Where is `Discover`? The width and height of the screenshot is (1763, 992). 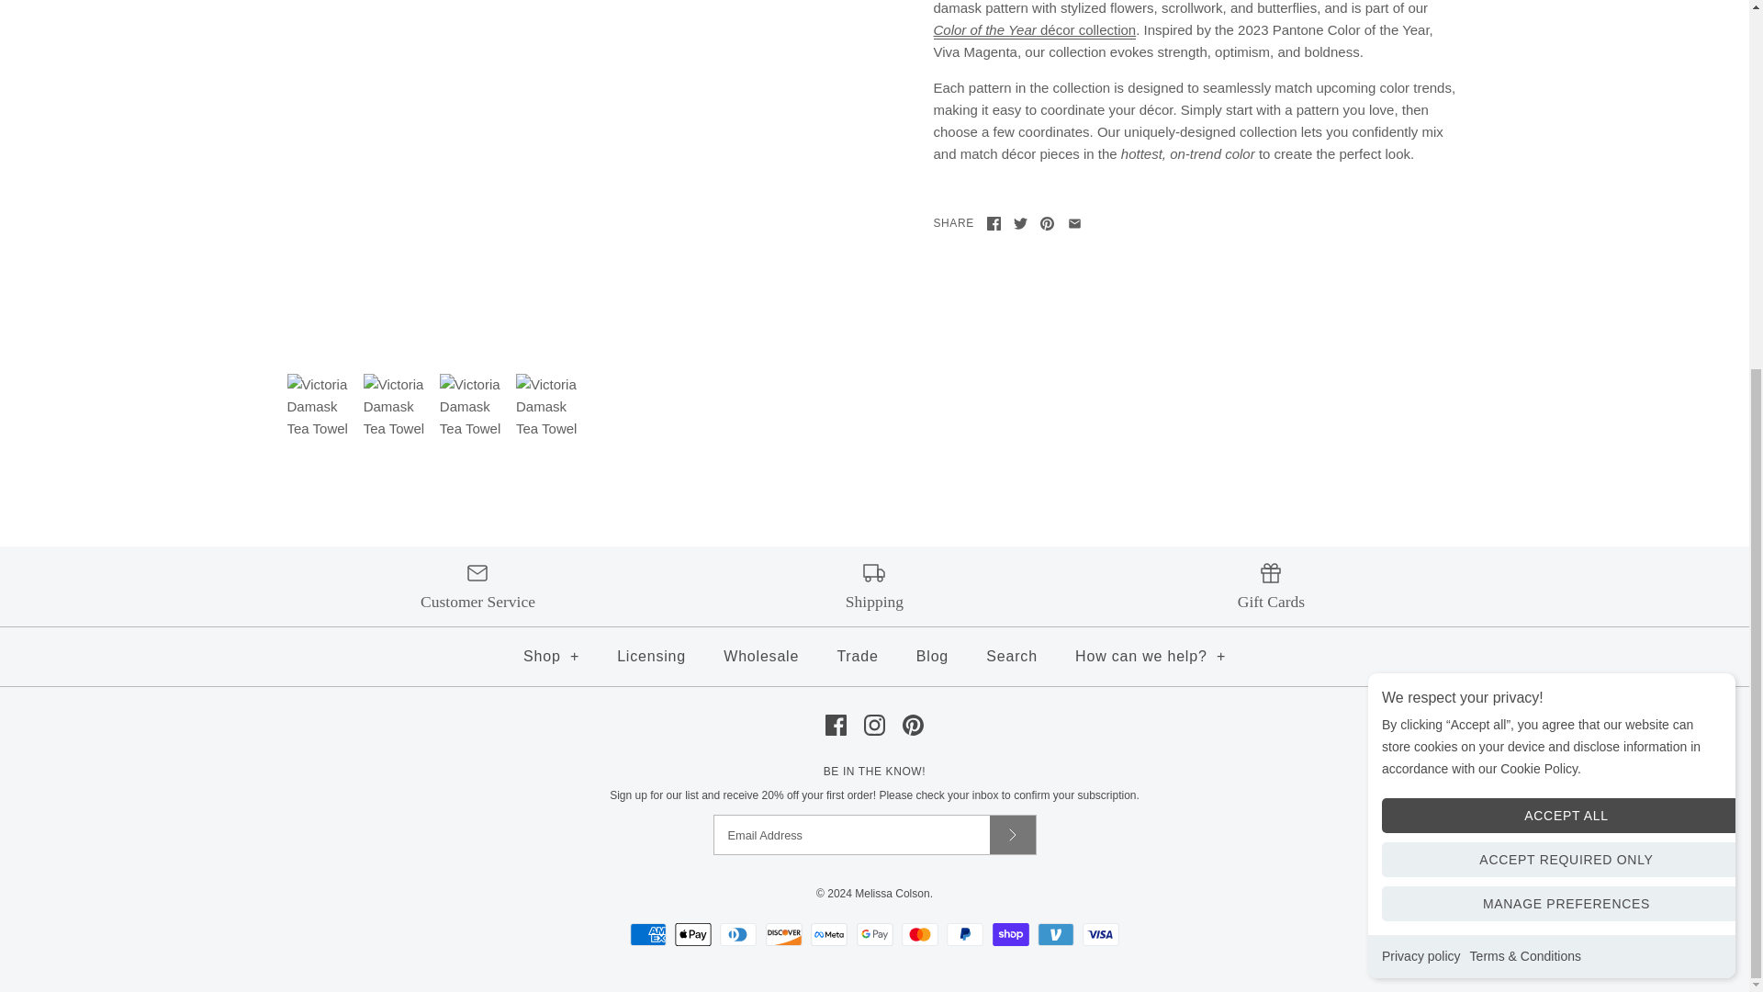
Discover is located at coordinates (783, 935).